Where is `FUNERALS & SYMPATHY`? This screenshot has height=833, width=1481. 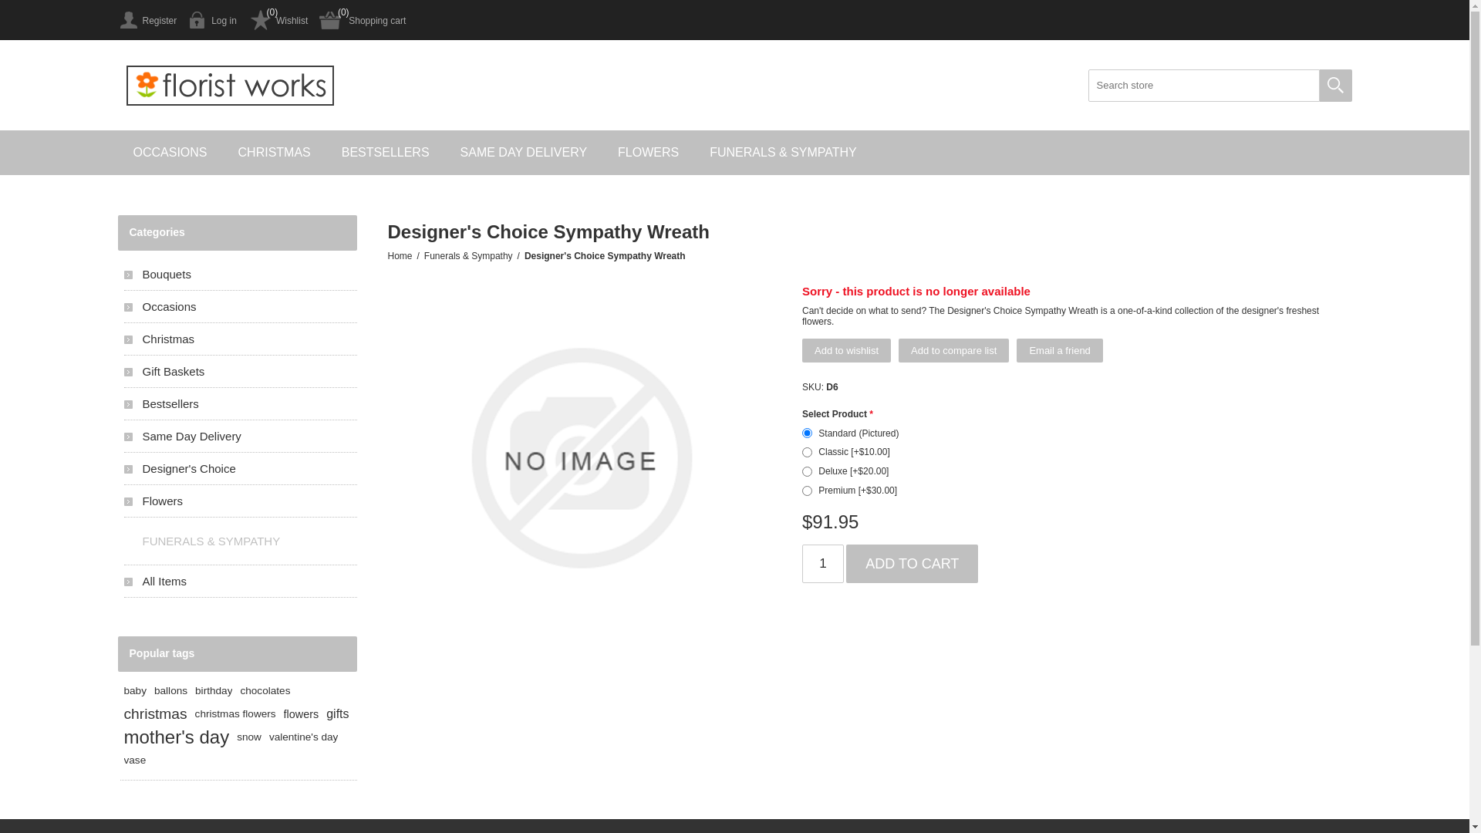 FUNERALS & SYMPATHY is located at coordinates (784, 153).